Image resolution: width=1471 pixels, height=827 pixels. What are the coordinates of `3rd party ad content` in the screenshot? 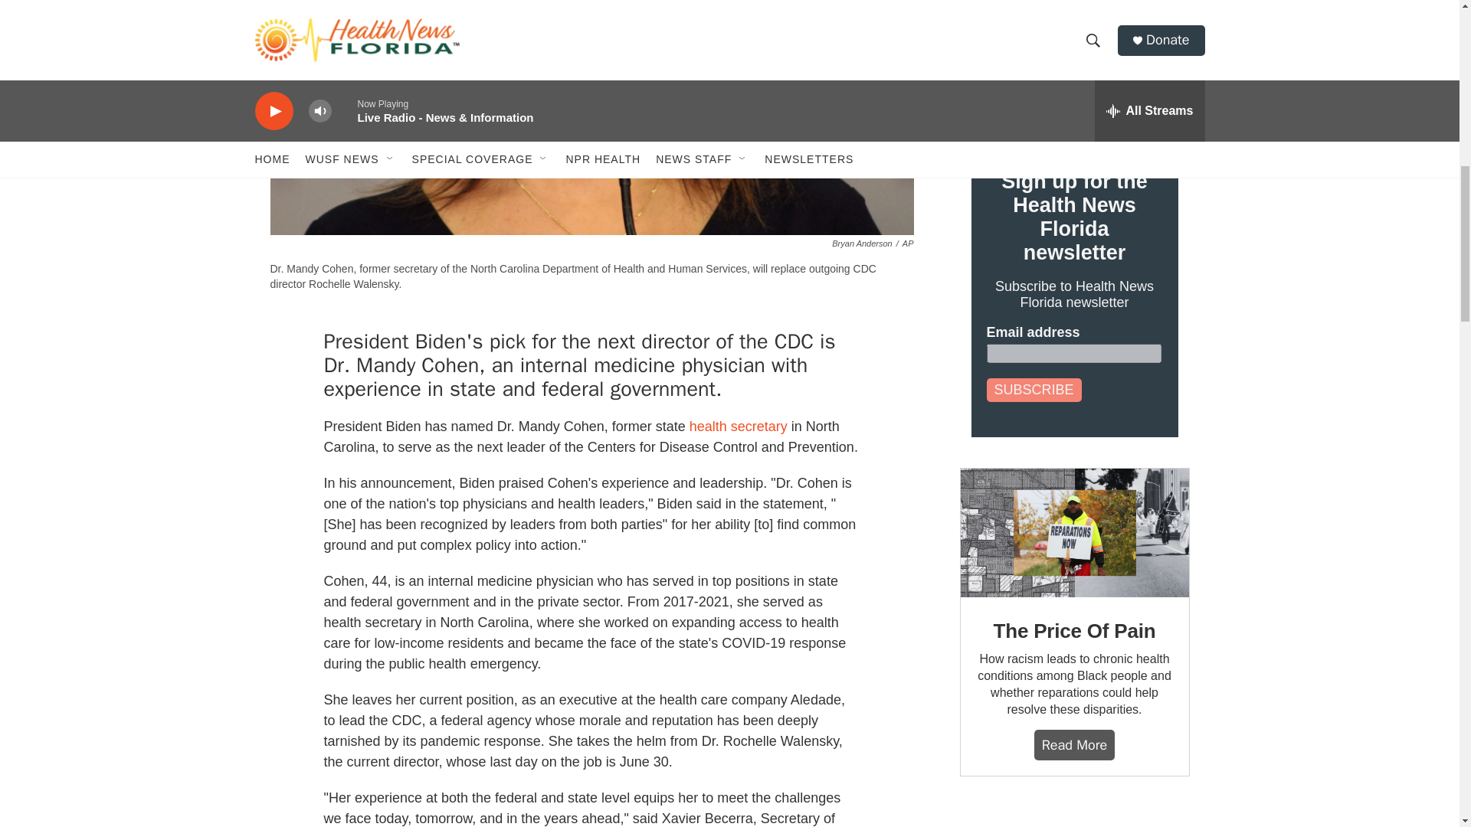 It's located at (1073, 817).